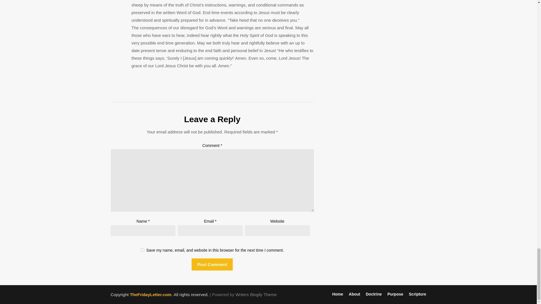 Image resolution: width=541 pixels, height=304 pixels. I want to click on yes, so click(143, 250).